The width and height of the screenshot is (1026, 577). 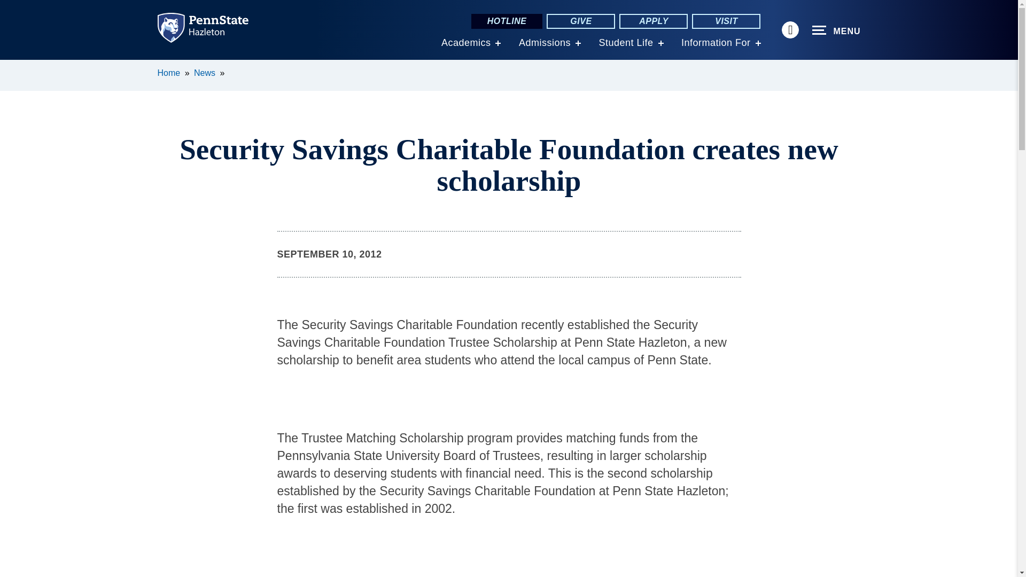 I want to click on Admission, so click(x=545, y=43).